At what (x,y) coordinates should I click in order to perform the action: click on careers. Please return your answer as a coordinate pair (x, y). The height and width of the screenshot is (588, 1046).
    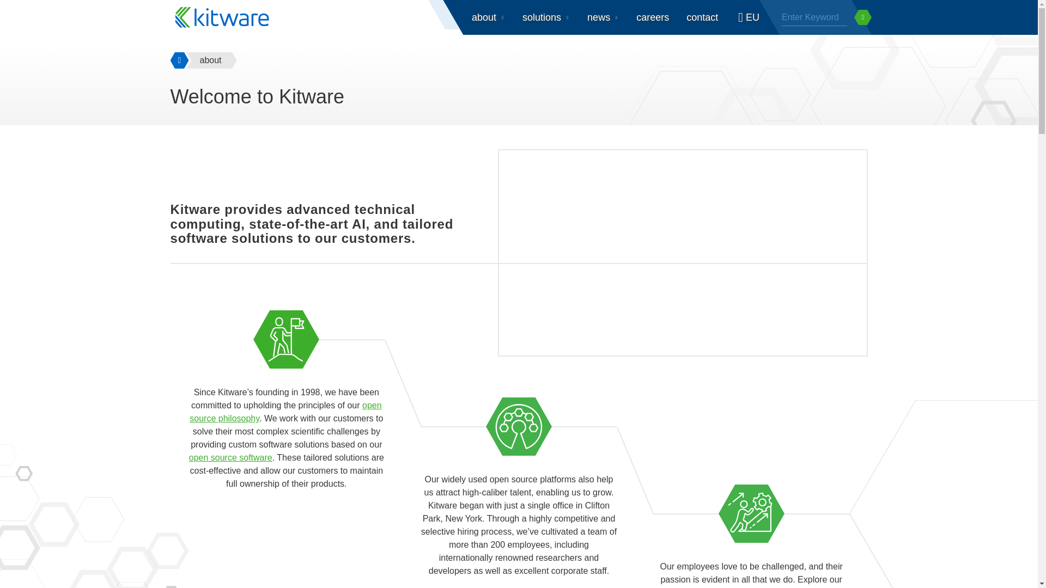
    Looking at the image, I should click on (653, 17).